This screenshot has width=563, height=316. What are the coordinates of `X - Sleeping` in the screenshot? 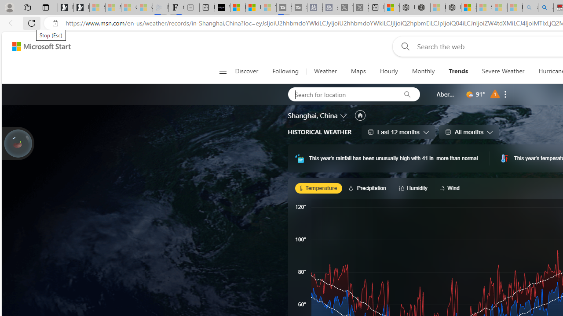 It's located at (361, 8).